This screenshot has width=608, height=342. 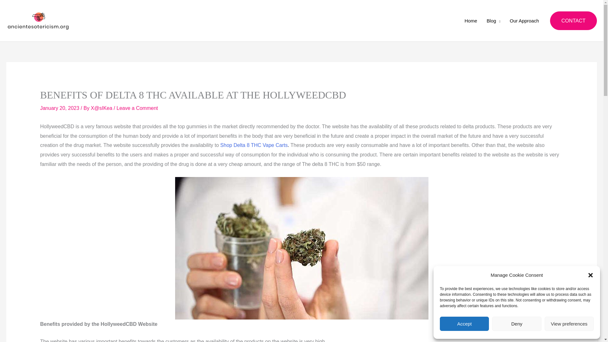 What do you see at coordinates (516, 324) in the screenshot?
I see `Deny` at bounding box center [516, 324].